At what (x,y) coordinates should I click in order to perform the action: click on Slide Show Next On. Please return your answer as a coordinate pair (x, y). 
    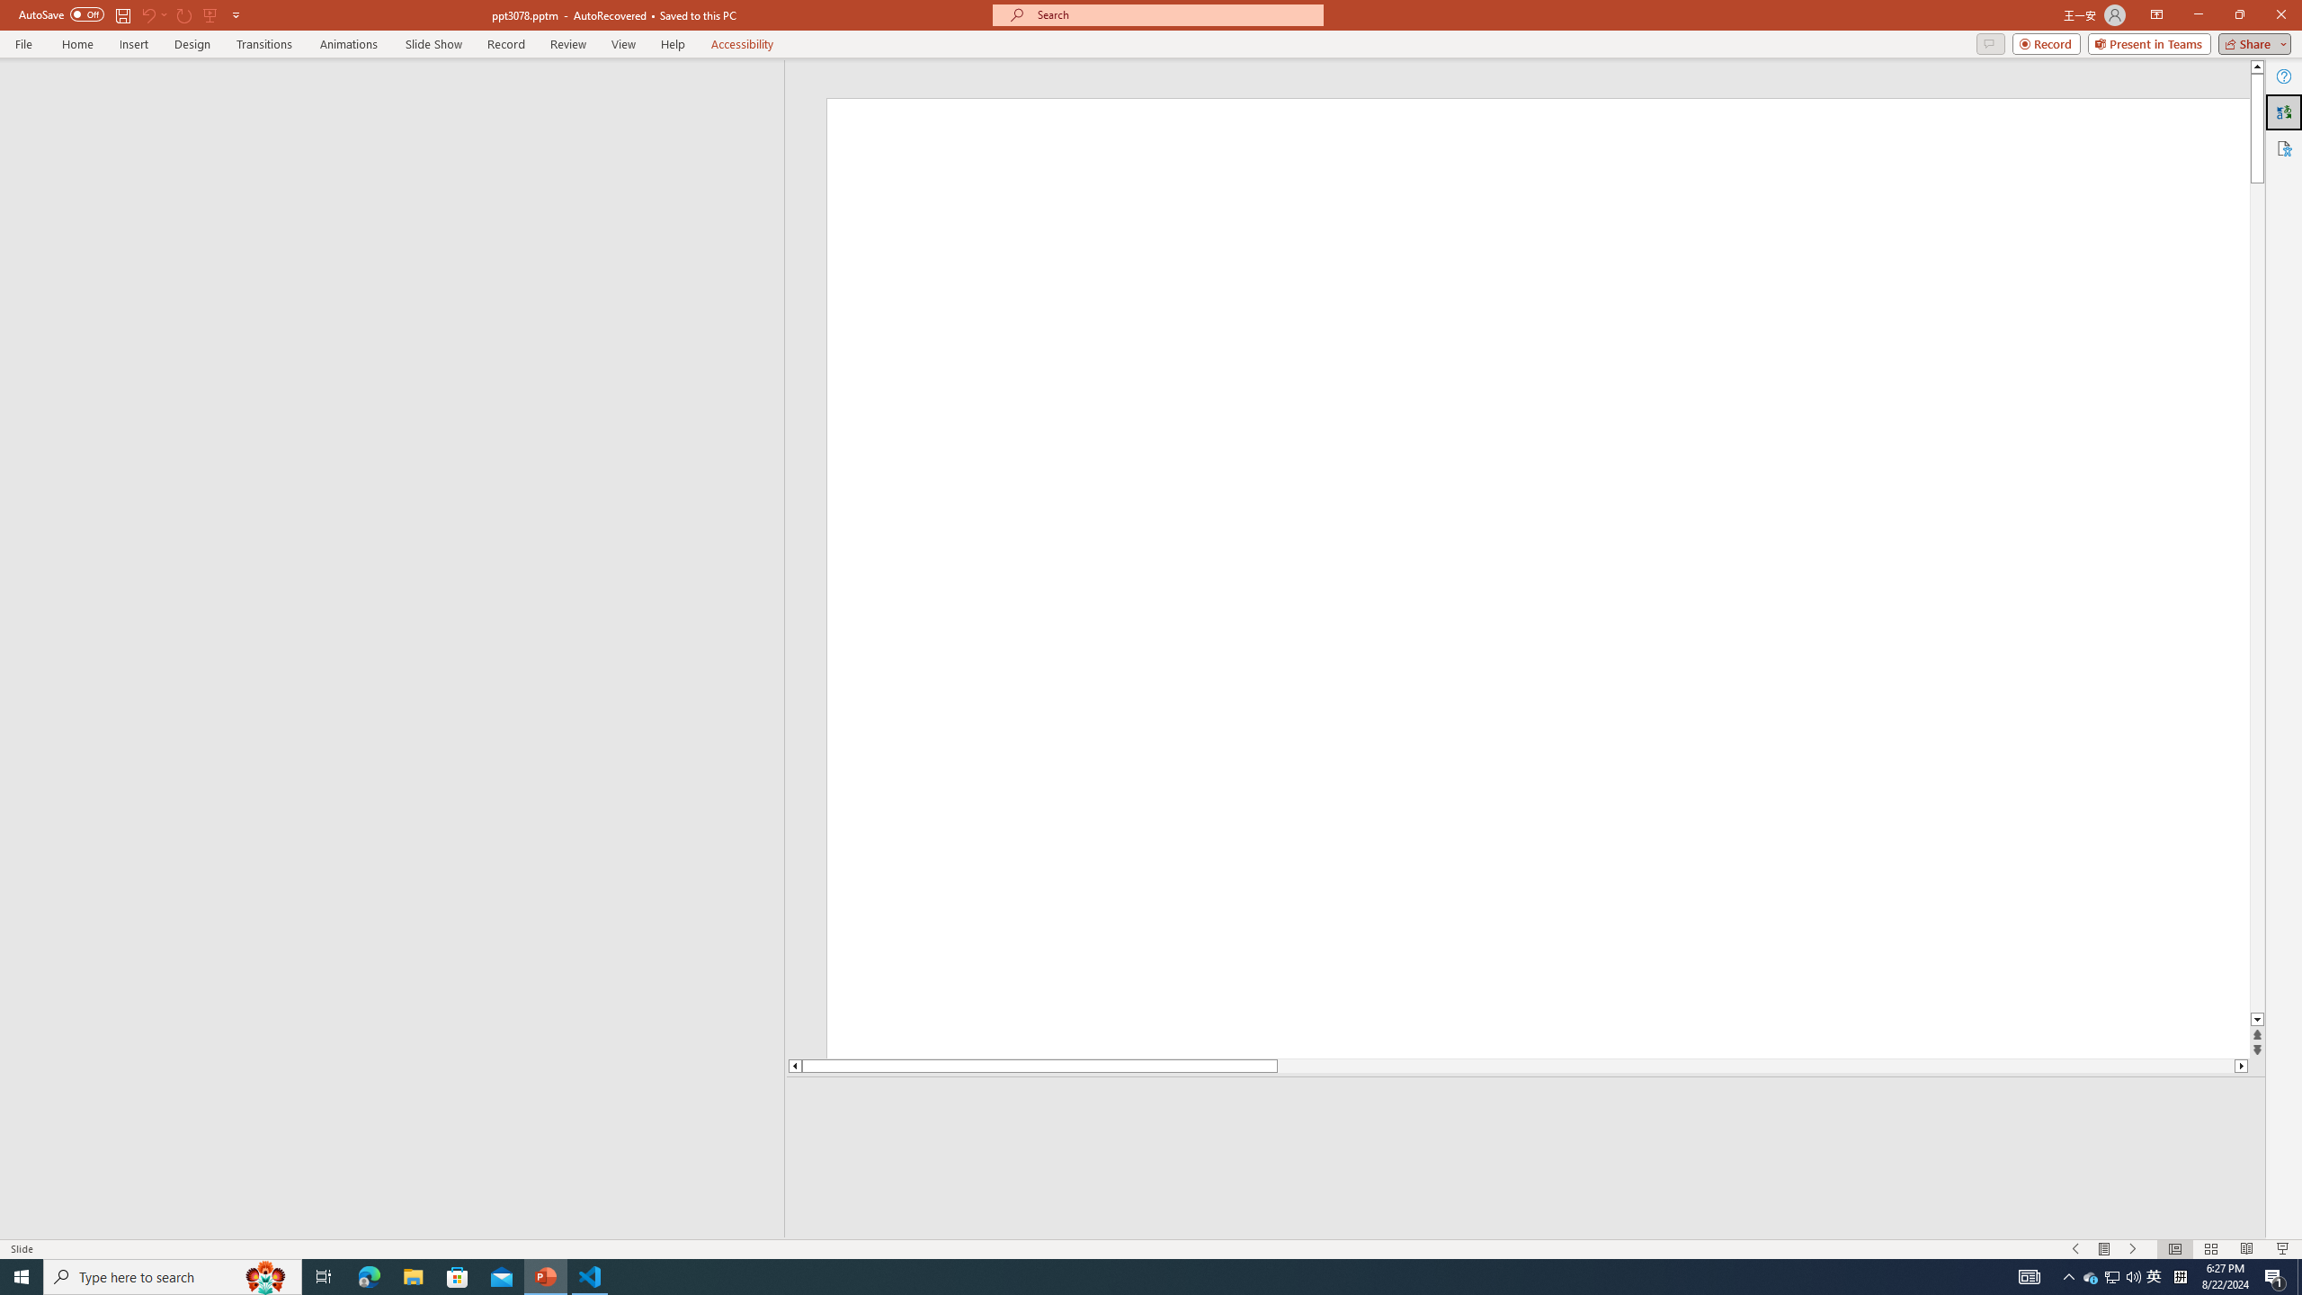
    Looking at the image, I should click on (2133, 1249).